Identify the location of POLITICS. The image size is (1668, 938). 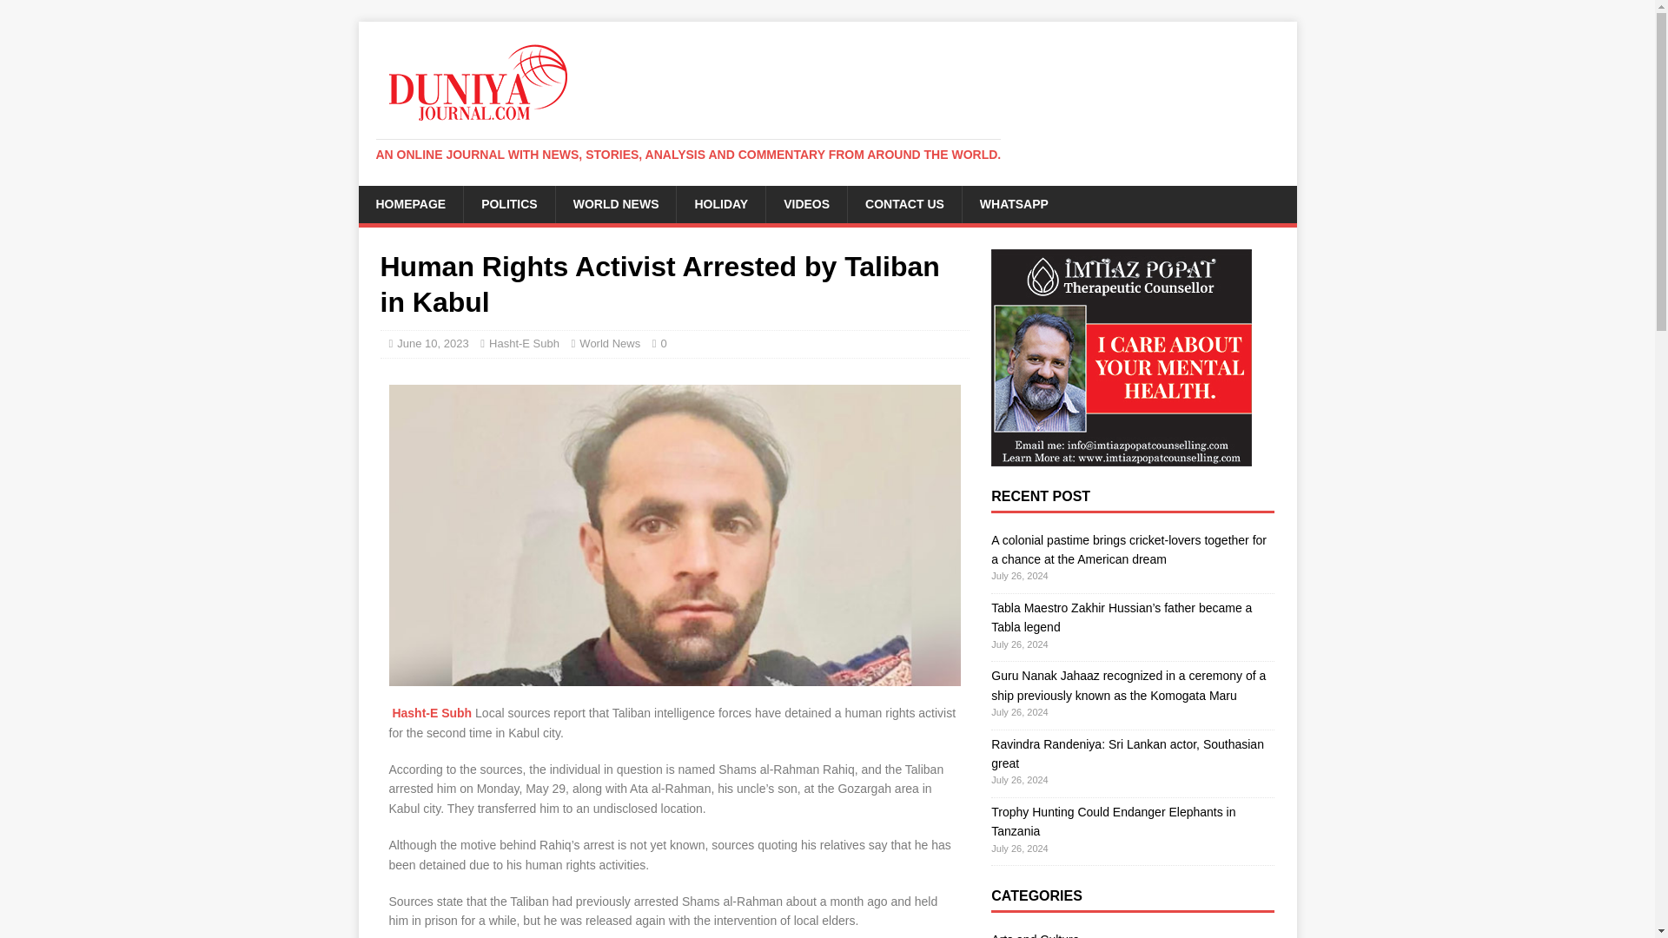
(509, 203).